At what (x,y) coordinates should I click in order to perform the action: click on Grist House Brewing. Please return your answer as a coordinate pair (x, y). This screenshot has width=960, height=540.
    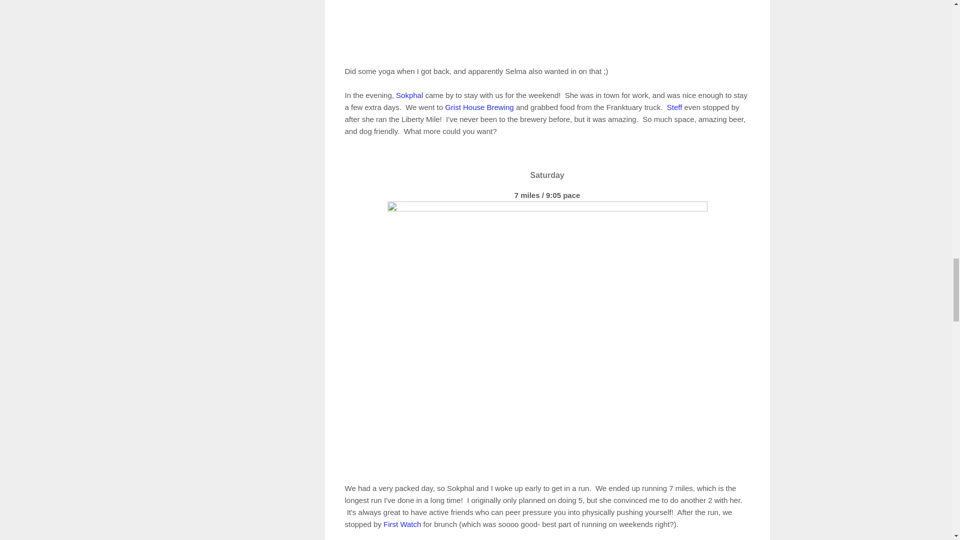
    Looking at the image, I should click on (479, 107).